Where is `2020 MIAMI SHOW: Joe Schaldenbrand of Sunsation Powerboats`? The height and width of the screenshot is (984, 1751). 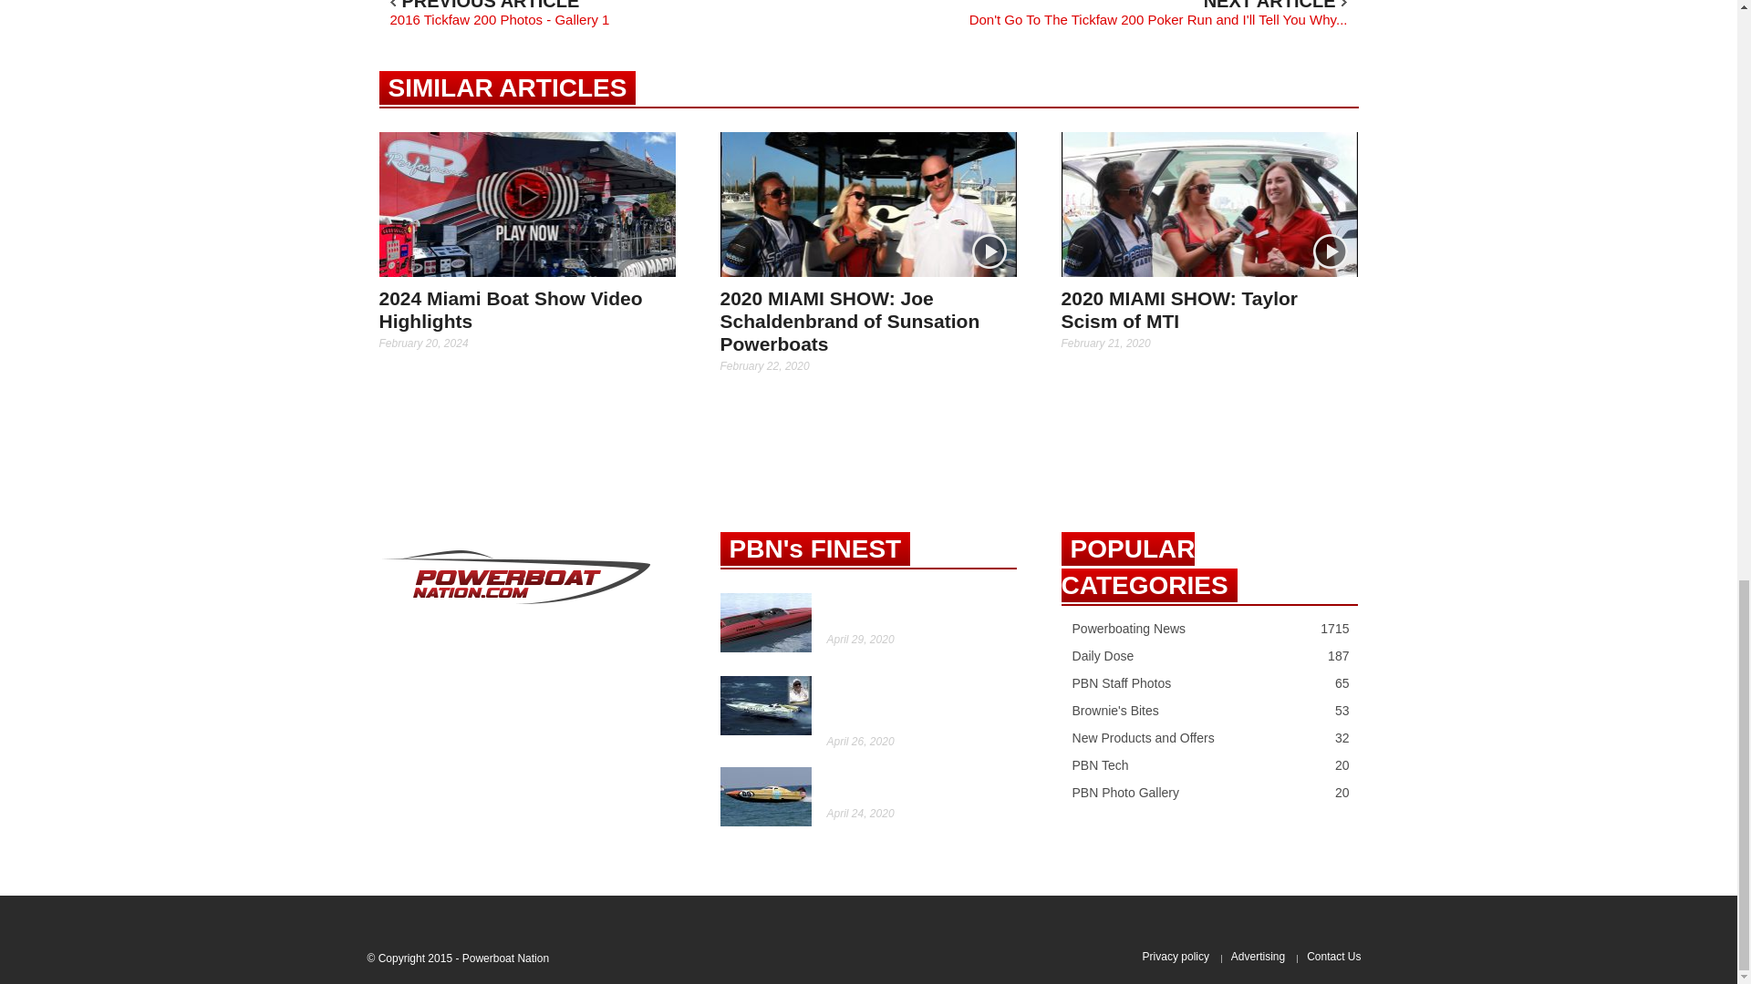 2020 MIAMI SHOW: Joe Schaldenbrand of Sunsation Powerboats is located at coordinates (868, 202).